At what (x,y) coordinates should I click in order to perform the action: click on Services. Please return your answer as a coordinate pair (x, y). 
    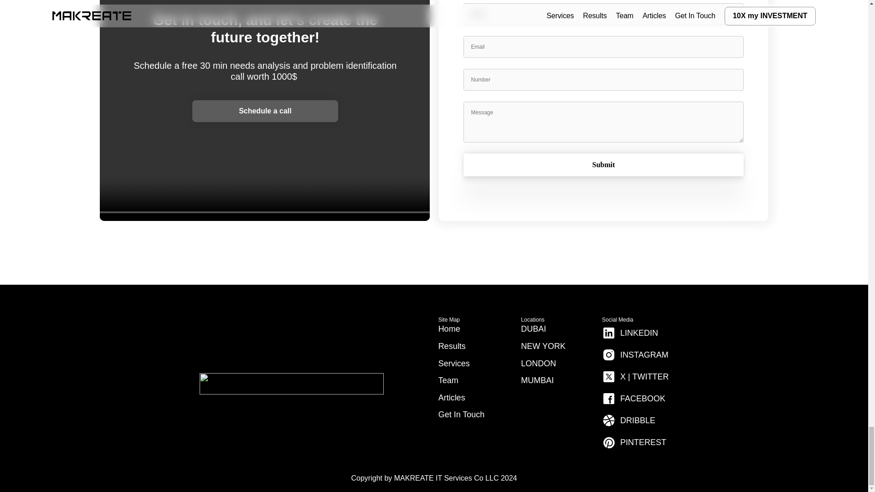
    Looking at the image, I should click on (454, 364).